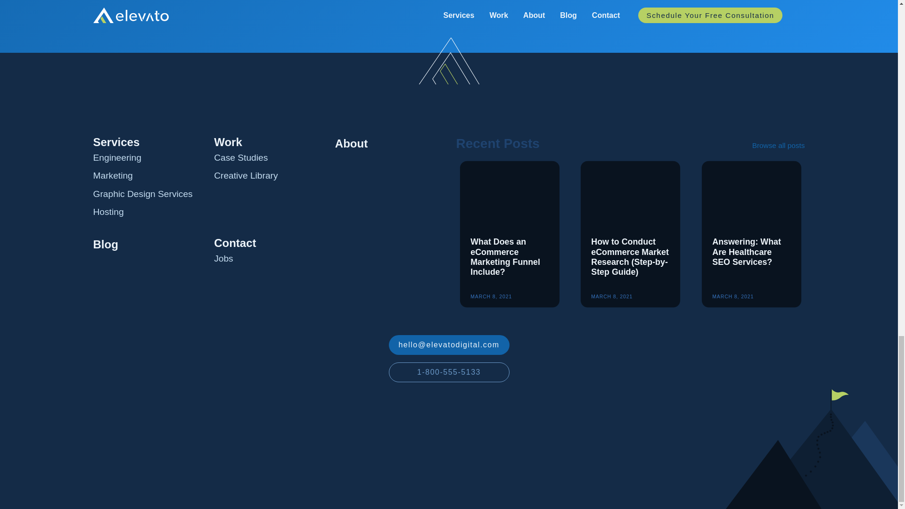 This screenshot has width=905, height=509. I want to click on Hosting, so click(108, 212).